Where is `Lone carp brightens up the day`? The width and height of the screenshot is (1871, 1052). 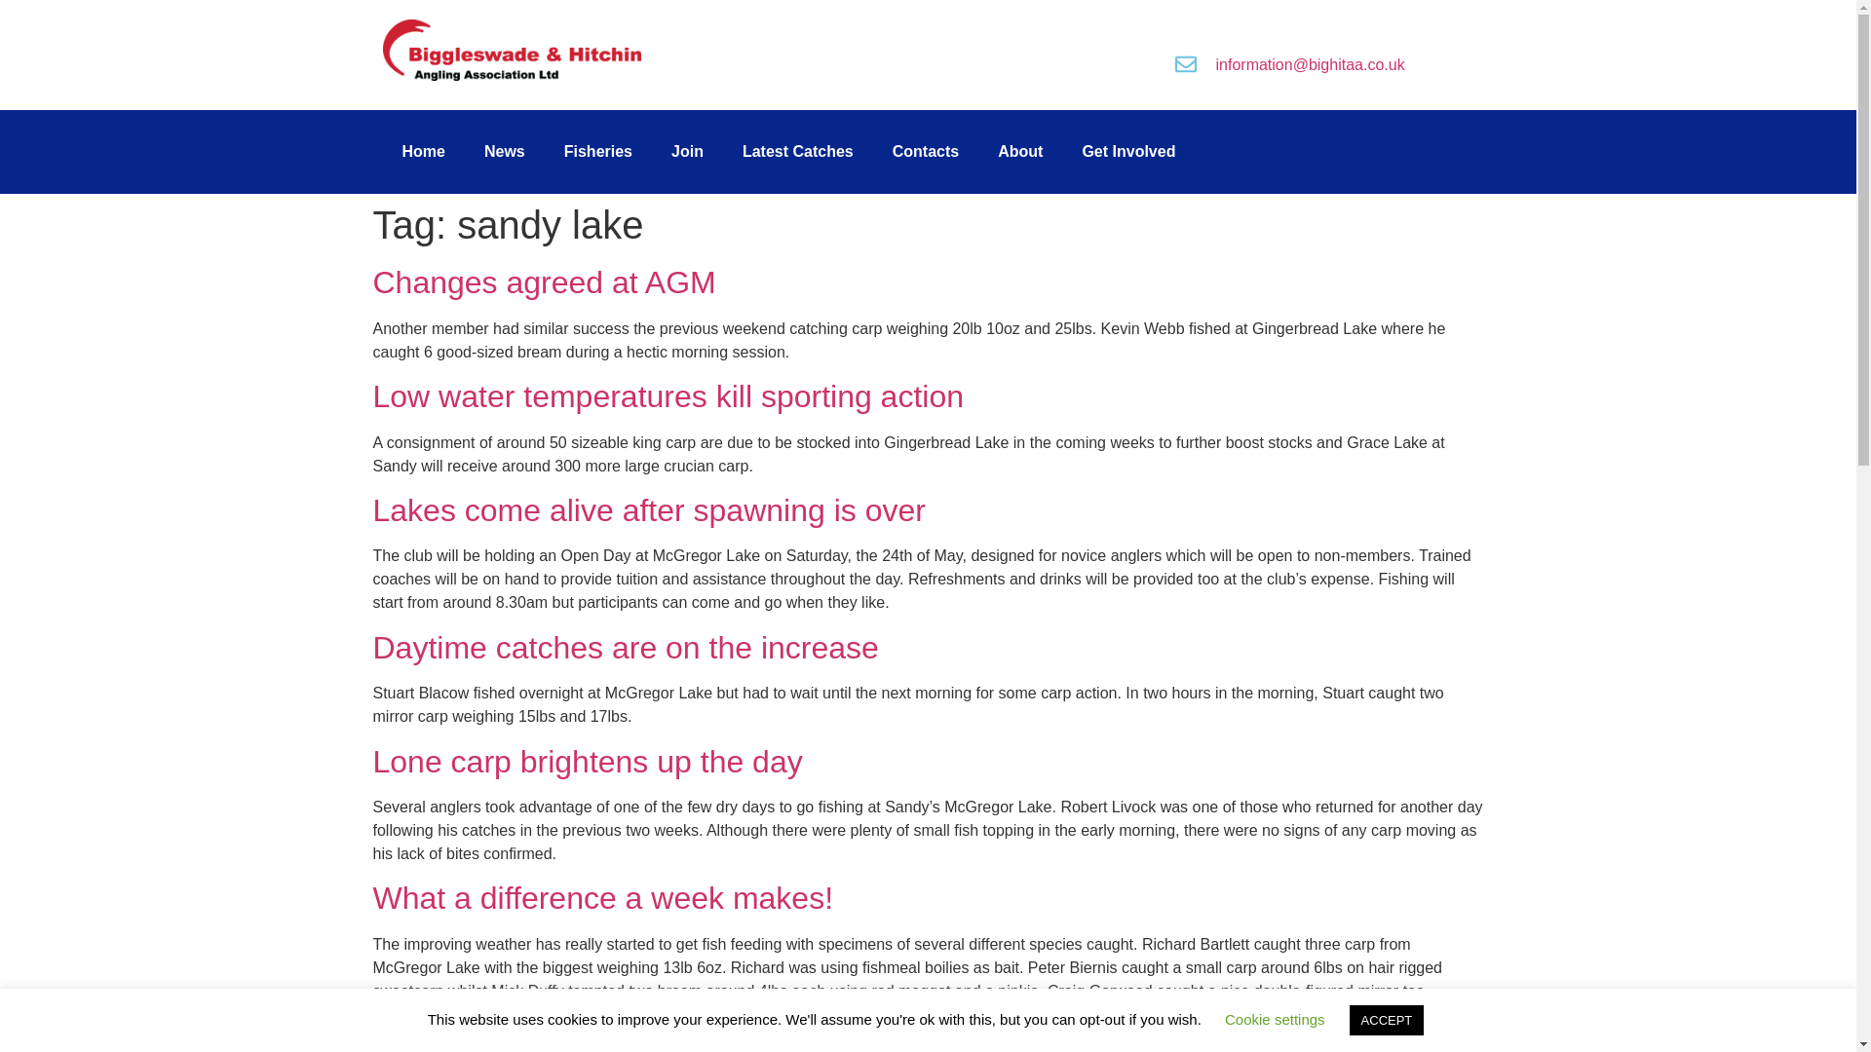
Lone carp brightens up the day is located at coordinates (587, 762).